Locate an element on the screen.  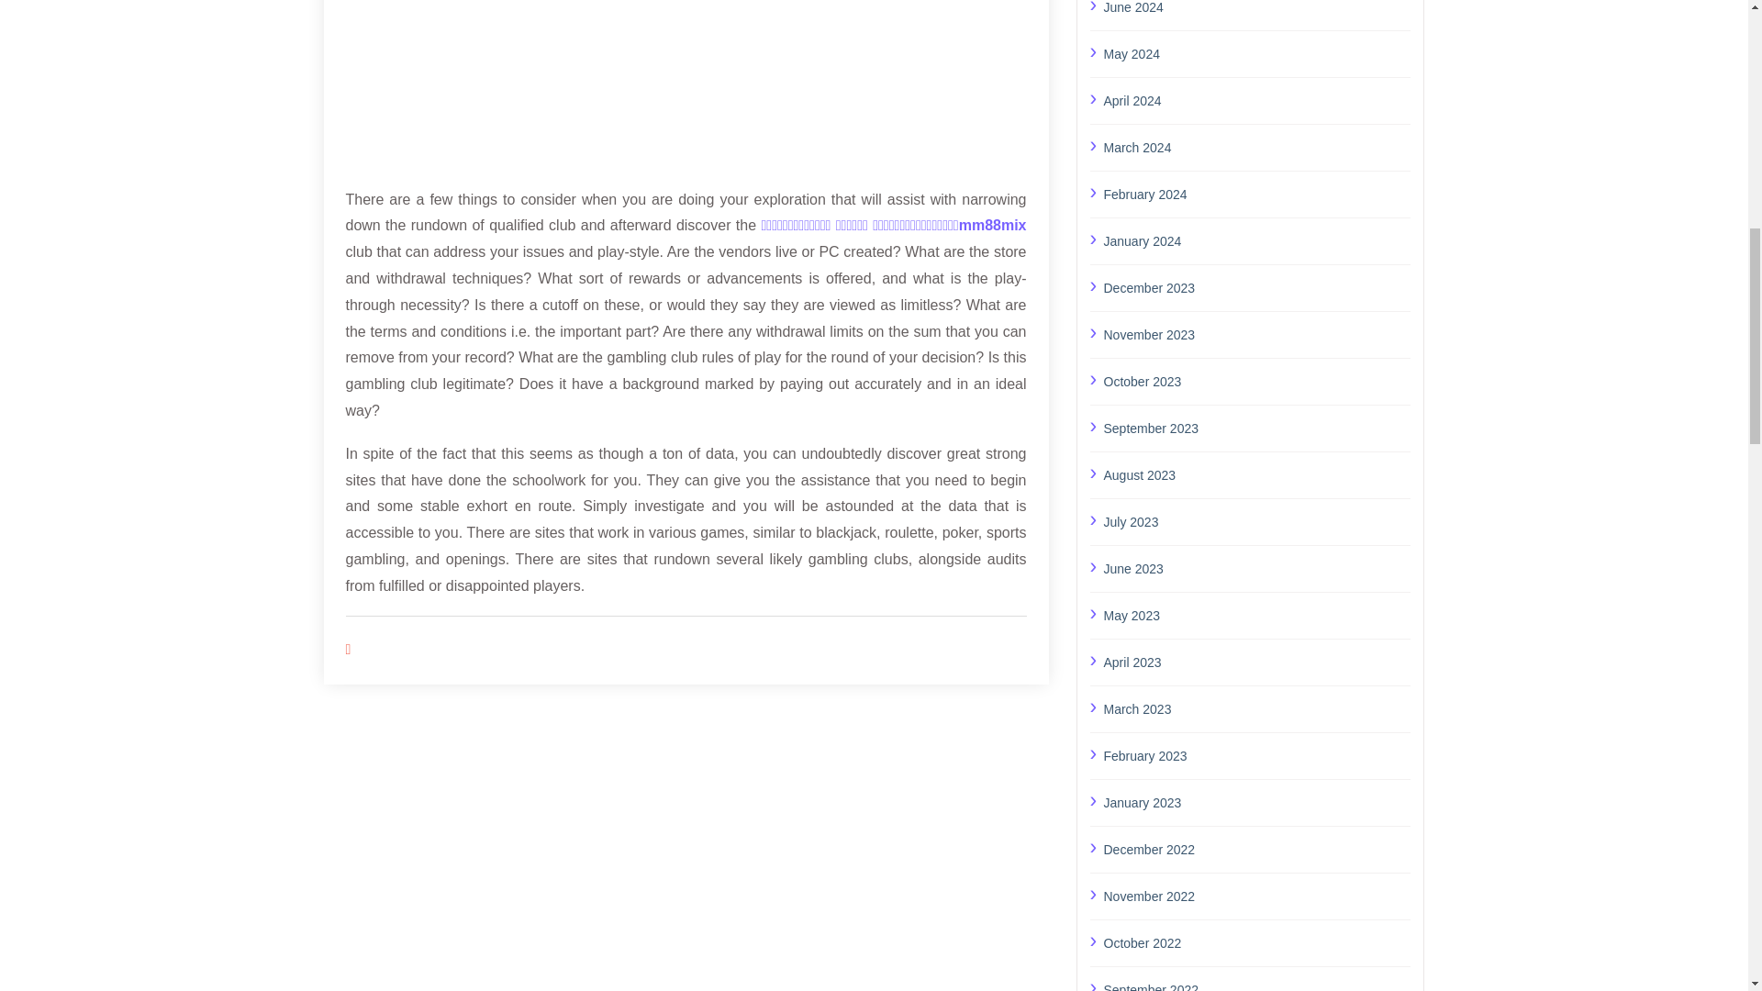
May 2024 is located at coordinates (1256, 54).